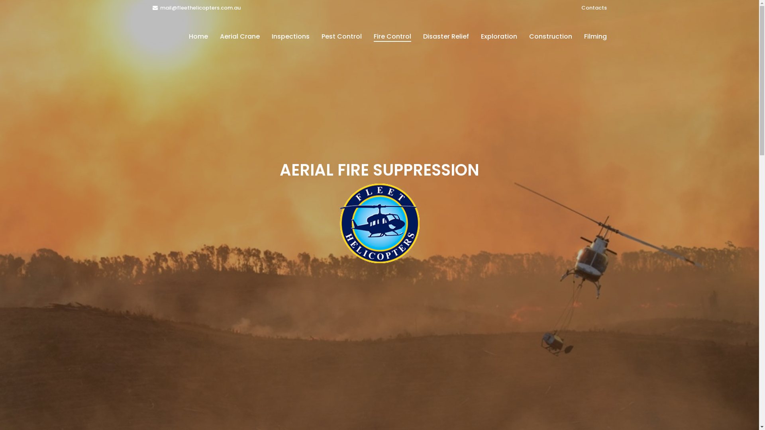 The width and height of the screenshot is (765, 430). I want to click on Contacts, so click(594, 8).